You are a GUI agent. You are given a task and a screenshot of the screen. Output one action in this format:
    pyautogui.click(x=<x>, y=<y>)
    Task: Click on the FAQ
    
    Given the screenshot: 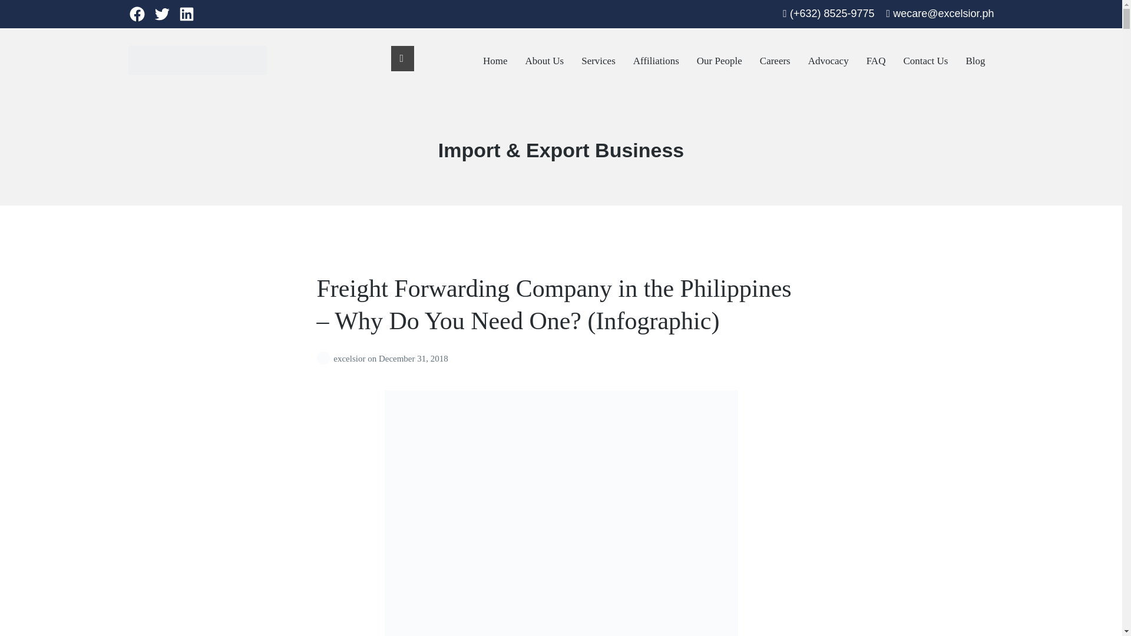 What is the action you would take?
    pyautogui.click(x=875, y=61)
    